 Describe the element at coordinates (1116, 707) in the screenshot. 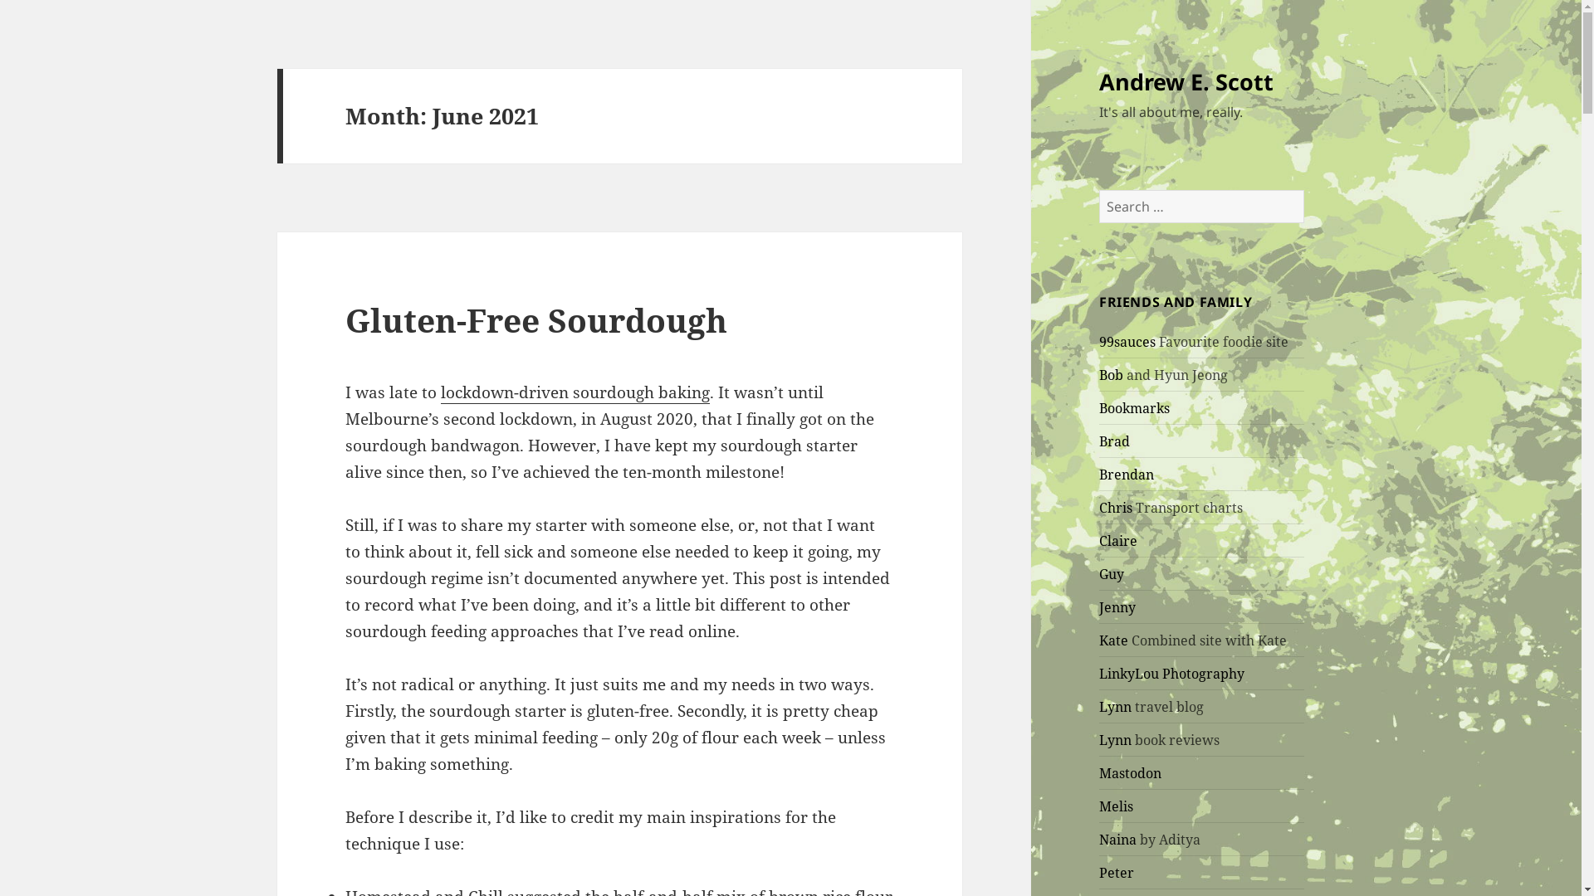

I see `Lynn` at that location.